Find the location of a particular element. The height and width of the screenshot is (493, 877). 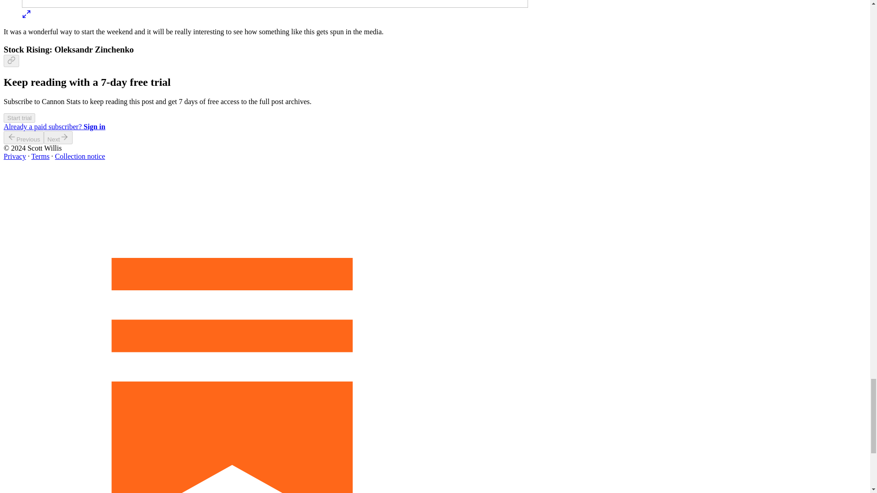

Already a paid subscriber? Sign in is located at coordinates (54, 126).